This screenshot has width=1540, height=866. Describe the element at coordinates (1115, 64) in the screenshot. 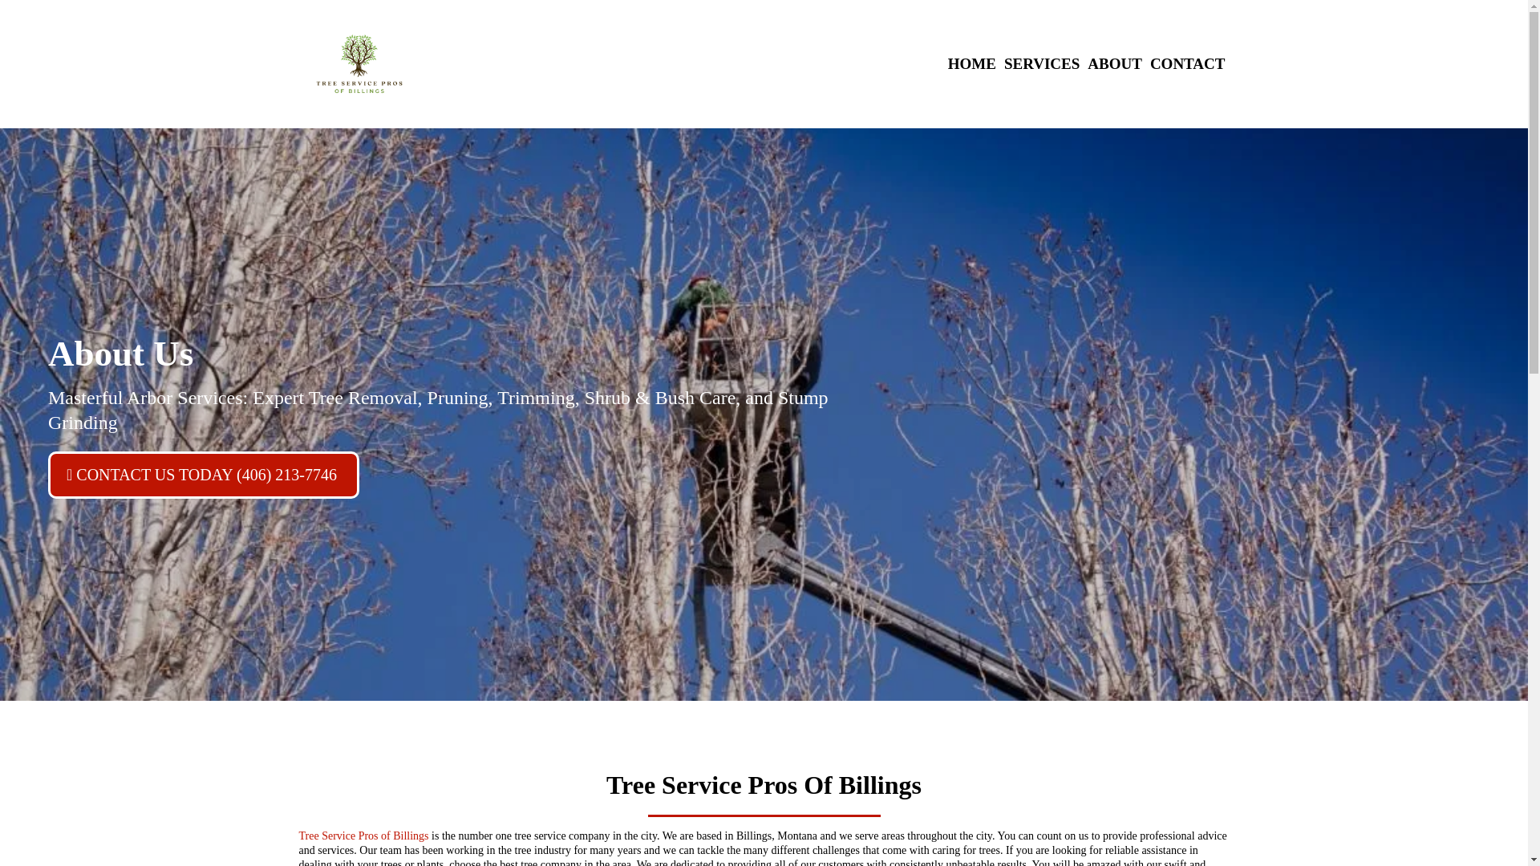

I see `ABOUT` at that location.